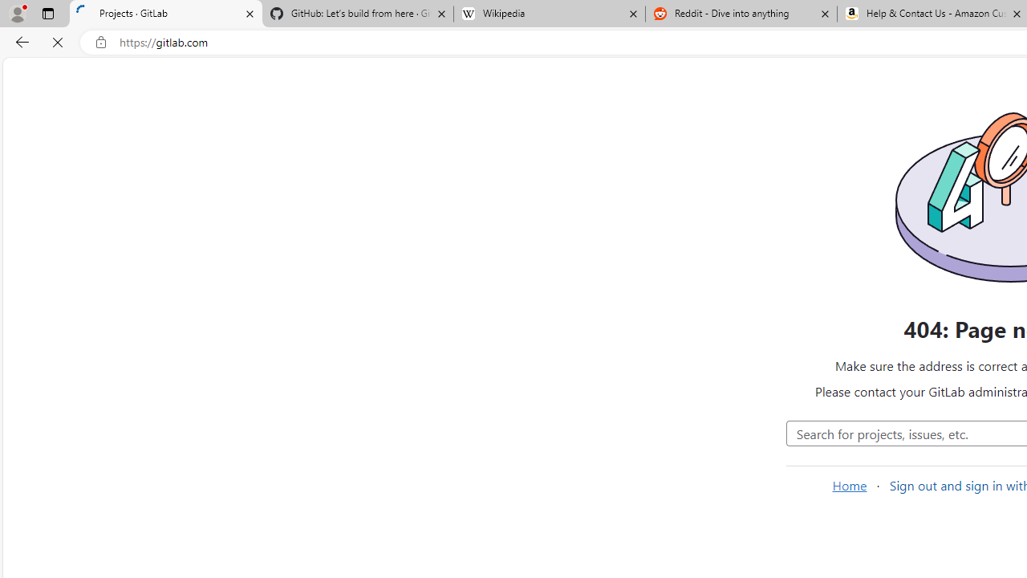 The width and height of the screenshot is (1027, 578). Describe the element at coordinates (696, 417) in the screenshot. I see `Class: s16` at that location.